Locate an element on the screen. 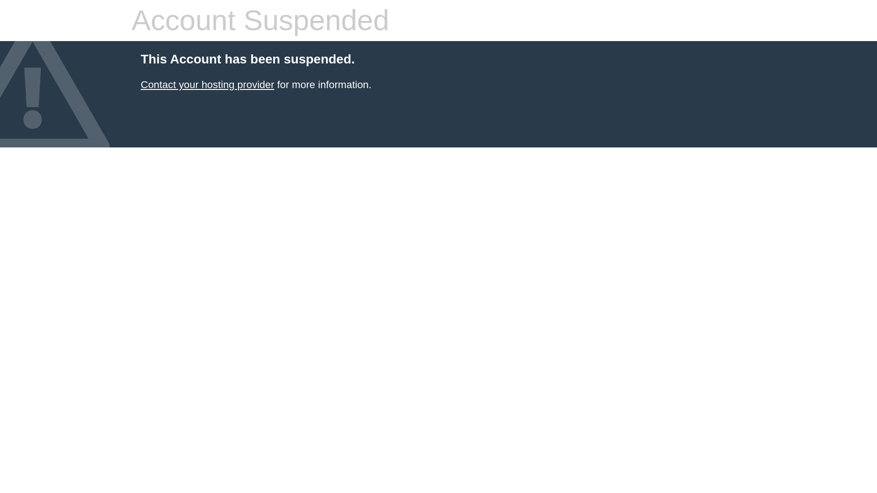  Contact your hosting provider is located at coordinates (207, 84).